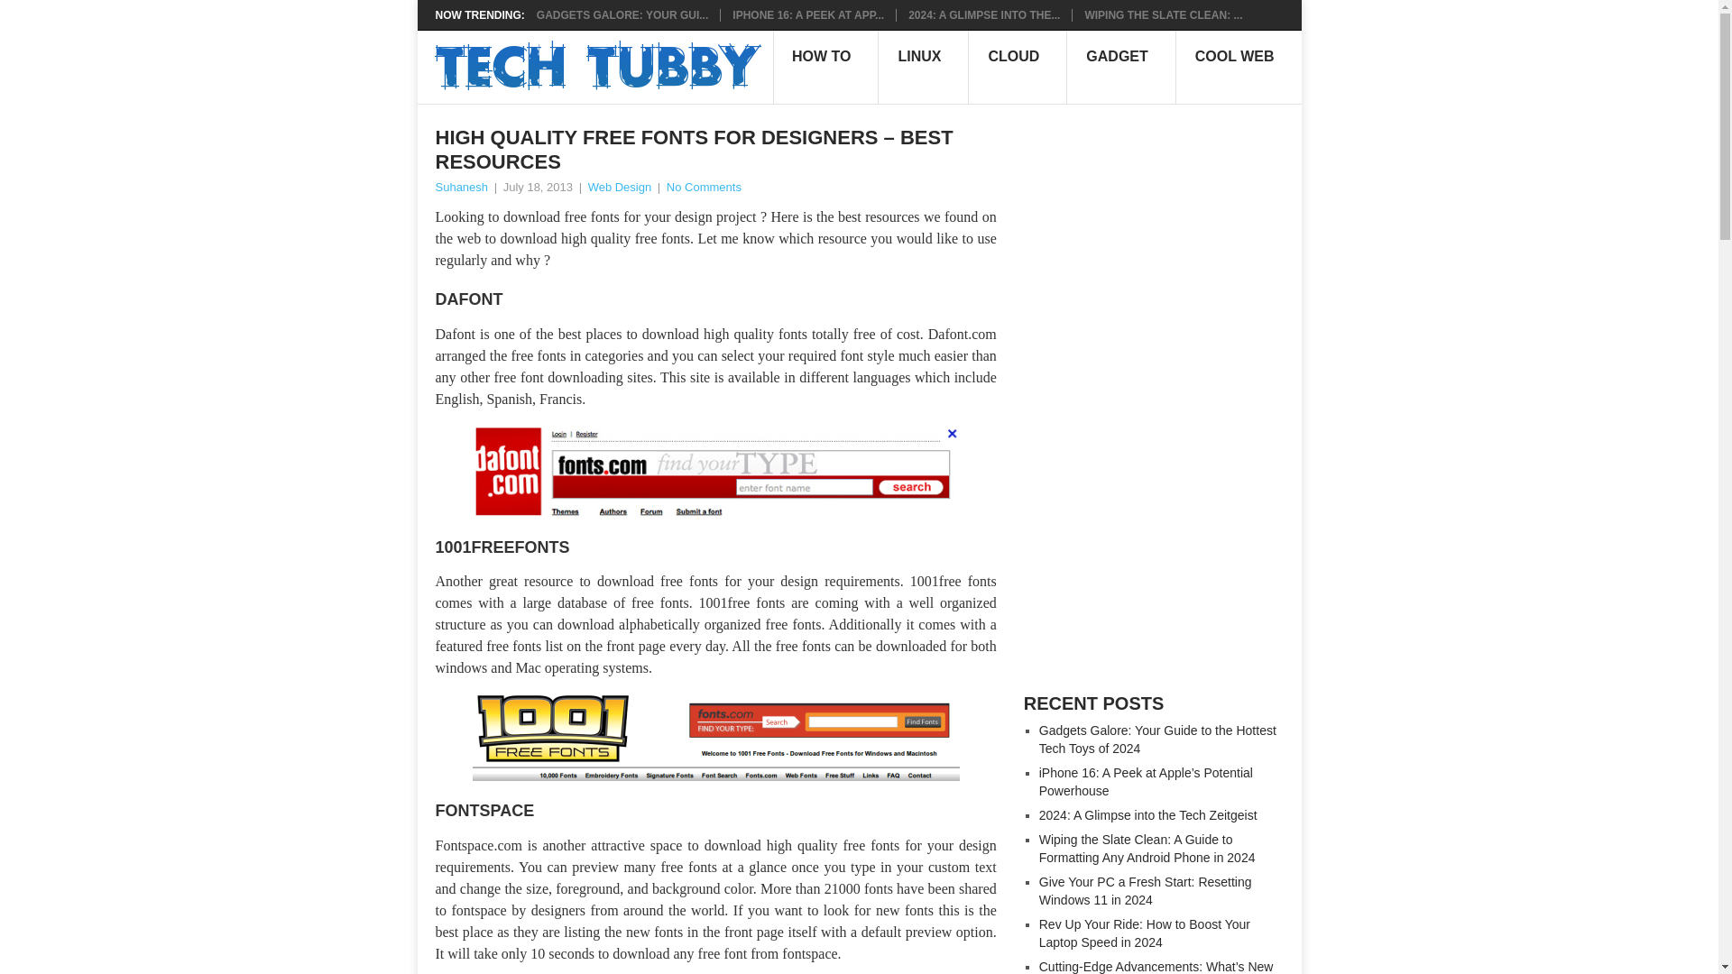 The image size is (1732, 974). What do you see at coordinates (1239, 67) in the screenshot?
I see `COOL WEB` at bounding box center [1239, 67].